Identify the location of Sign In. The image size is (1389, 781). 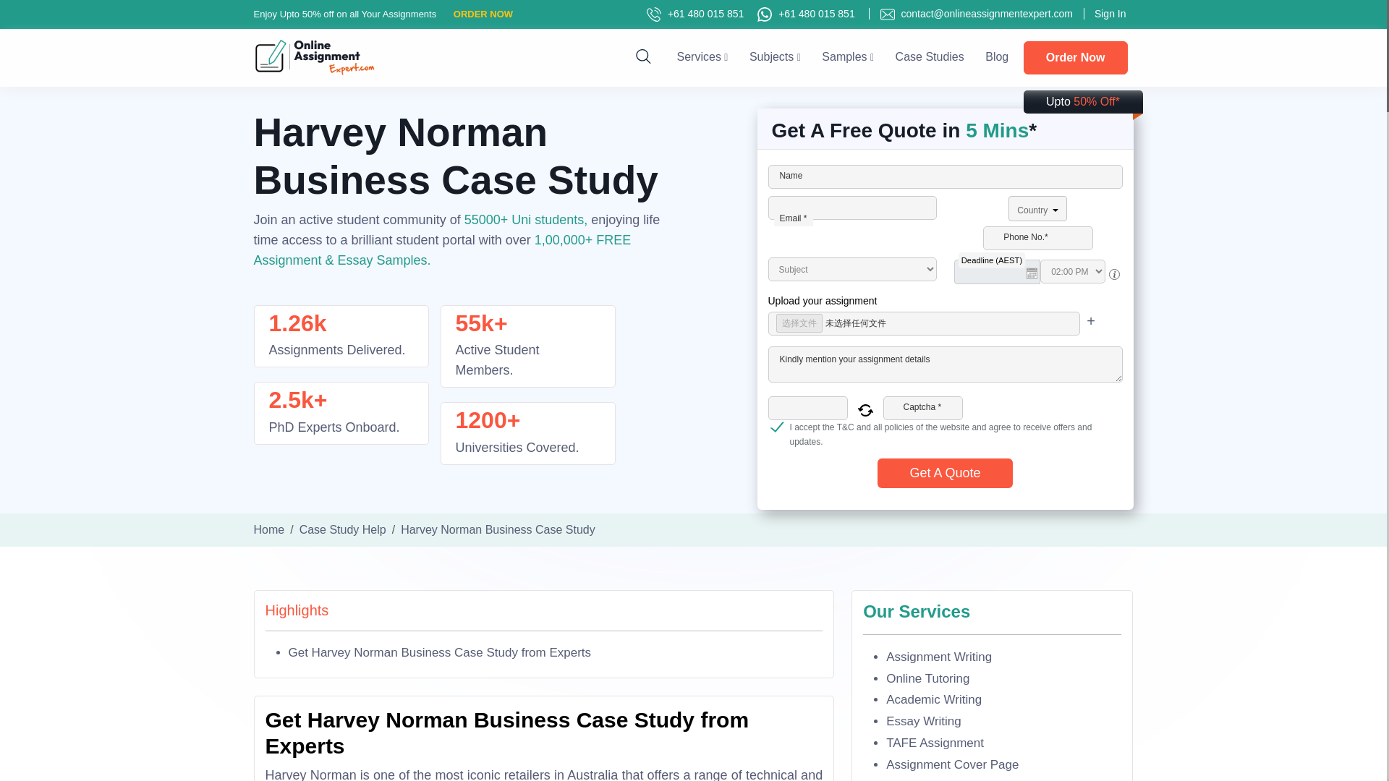
(1104, 13).